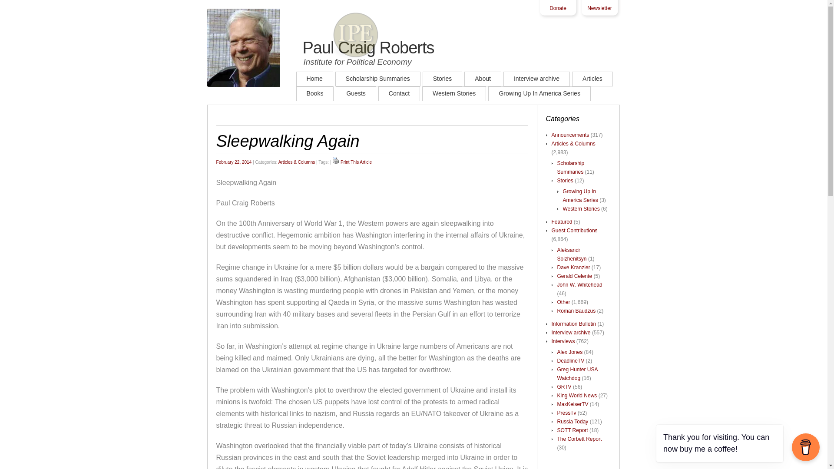 This screenshot has width=834, height=469. I want to click on Guests, so click(356, 94).